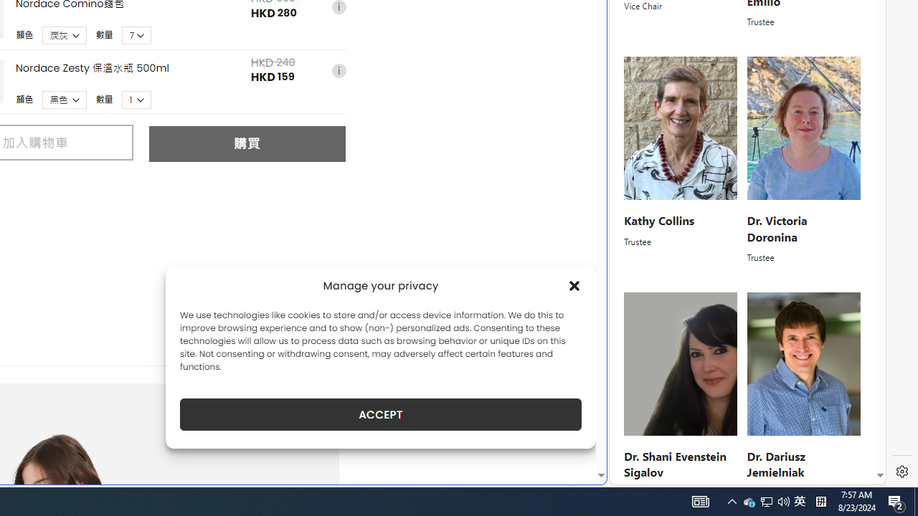  What do you see at coordinates (658, 220) in the screenshot?
I see `Kathy Collins` at bounding box center [658, 220].